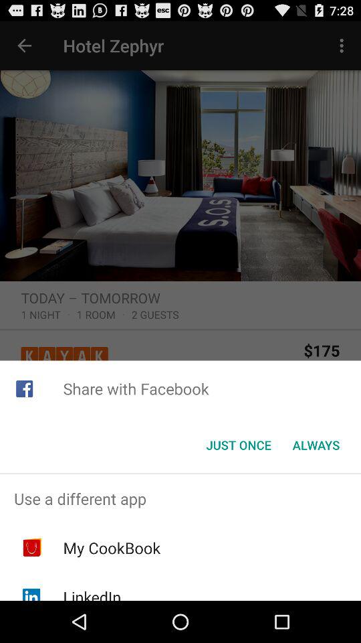 This screenshot has height=643, width=361. I want to click on swipe until the use a different app, so click(180, 498).